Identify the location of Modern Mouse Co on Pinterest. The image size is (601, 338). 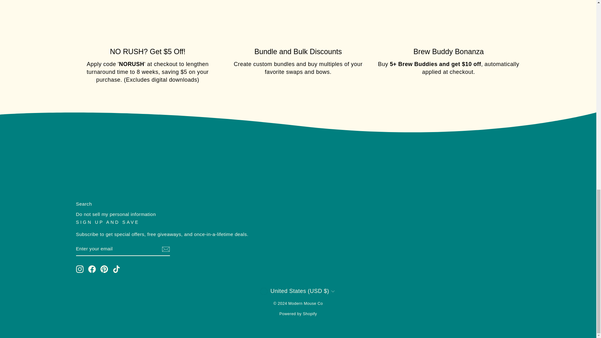
(104, 269).